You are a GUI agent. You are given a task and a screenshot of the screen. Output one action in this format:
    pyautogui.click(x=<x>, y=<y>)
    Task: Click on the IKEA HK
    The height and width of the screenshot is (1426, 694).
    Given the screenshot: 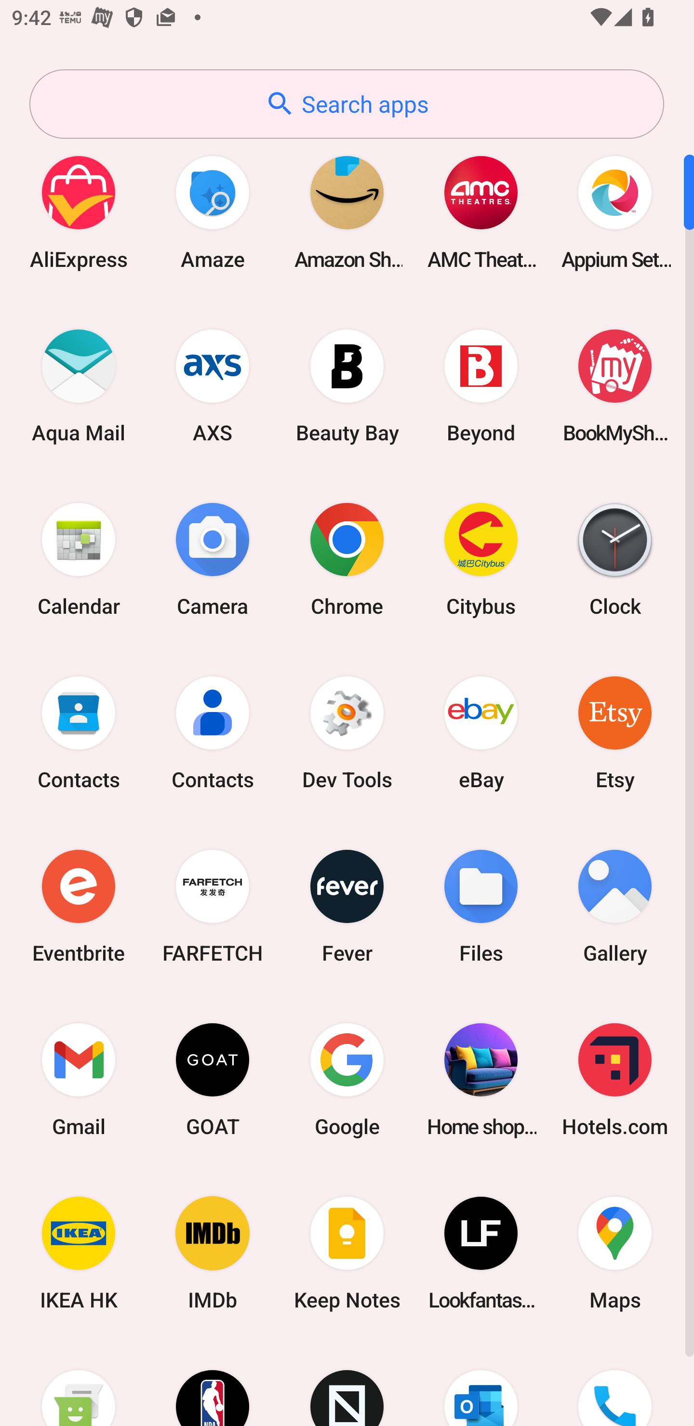 What is the action you would take?
    pyautogui.click(x=79, y=1254)
    